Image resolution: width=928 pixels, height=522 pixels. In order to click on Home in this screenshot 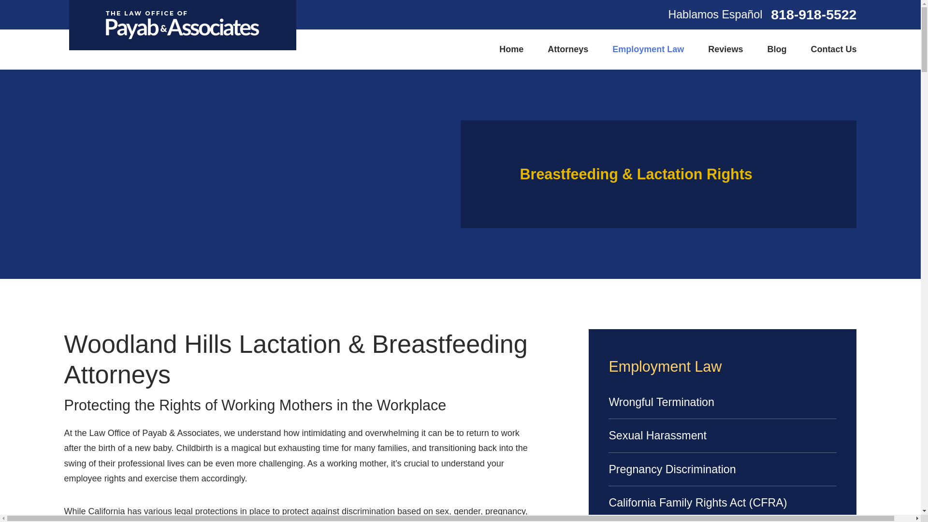, I will do `click(182, 25)`.